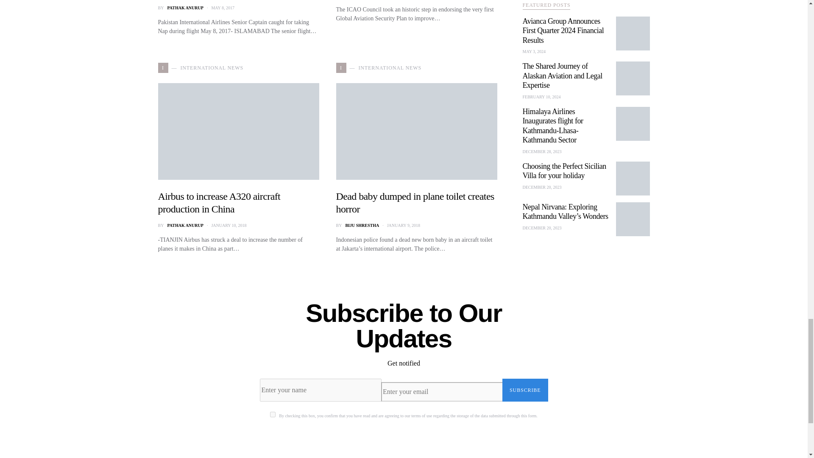 This screenshot has height=458, width=814. Describe the element at coordinates (185, 8) in the screenshot. I see `View all posts by Pathak Anurup` at that location.